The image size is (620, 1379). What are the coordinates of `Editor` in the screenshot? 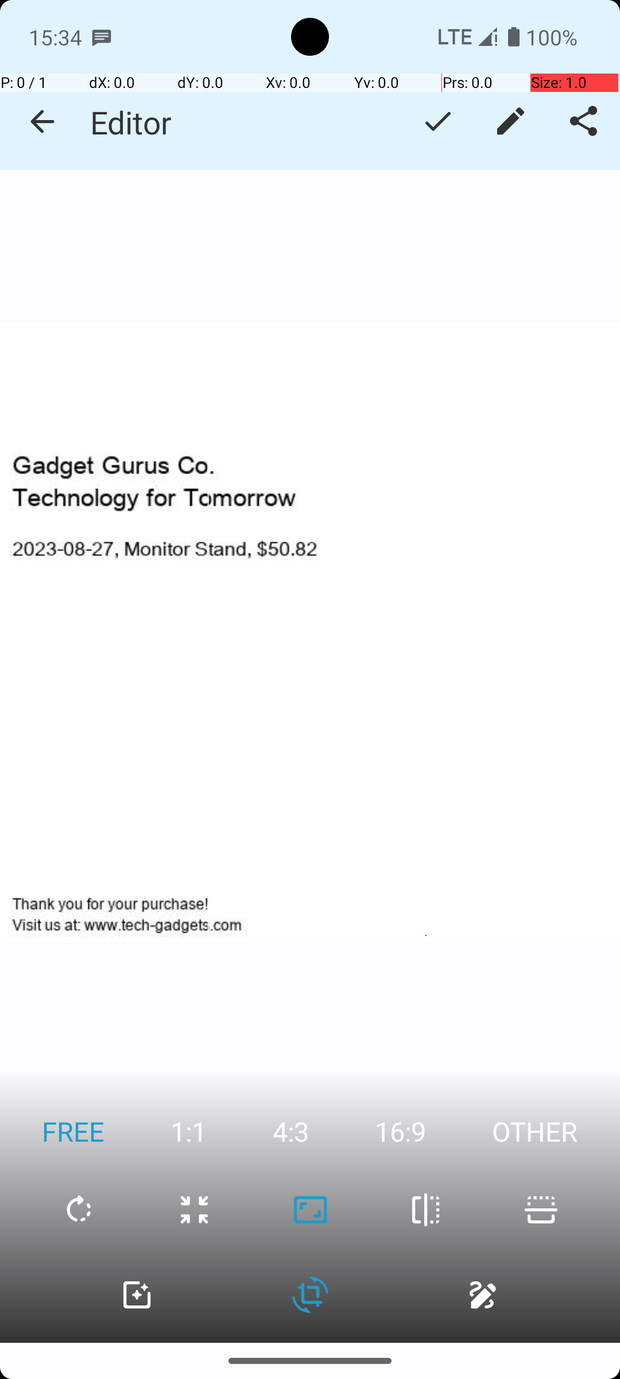 It's located at (131, 122).